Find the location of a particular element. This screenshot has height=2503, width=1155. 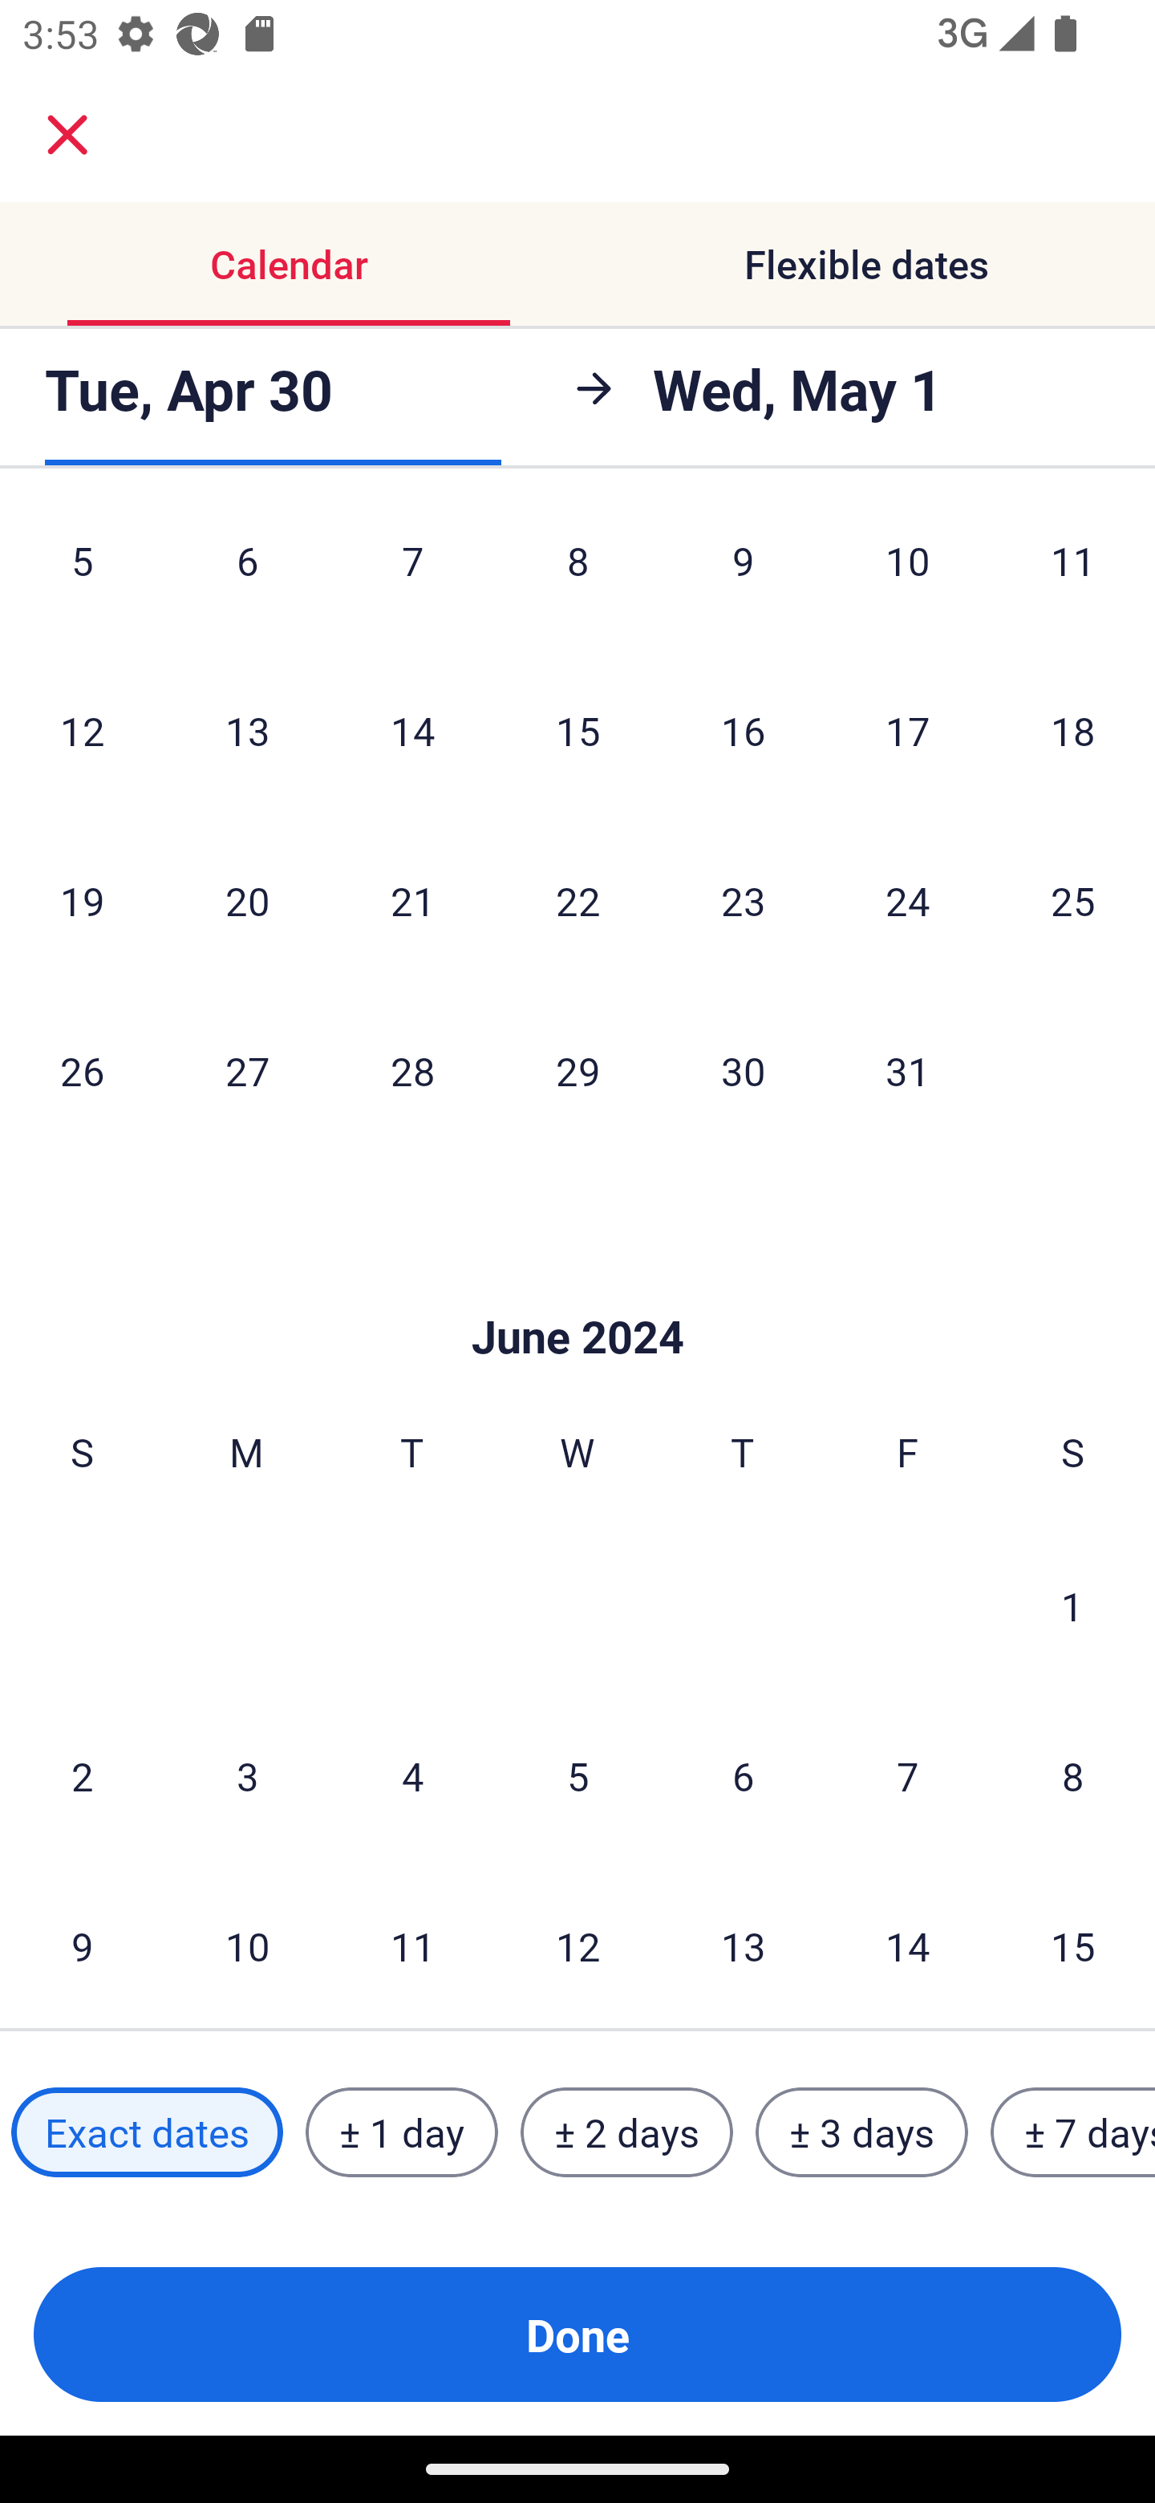

Skip to Done is located at coordinates (577, 1288).